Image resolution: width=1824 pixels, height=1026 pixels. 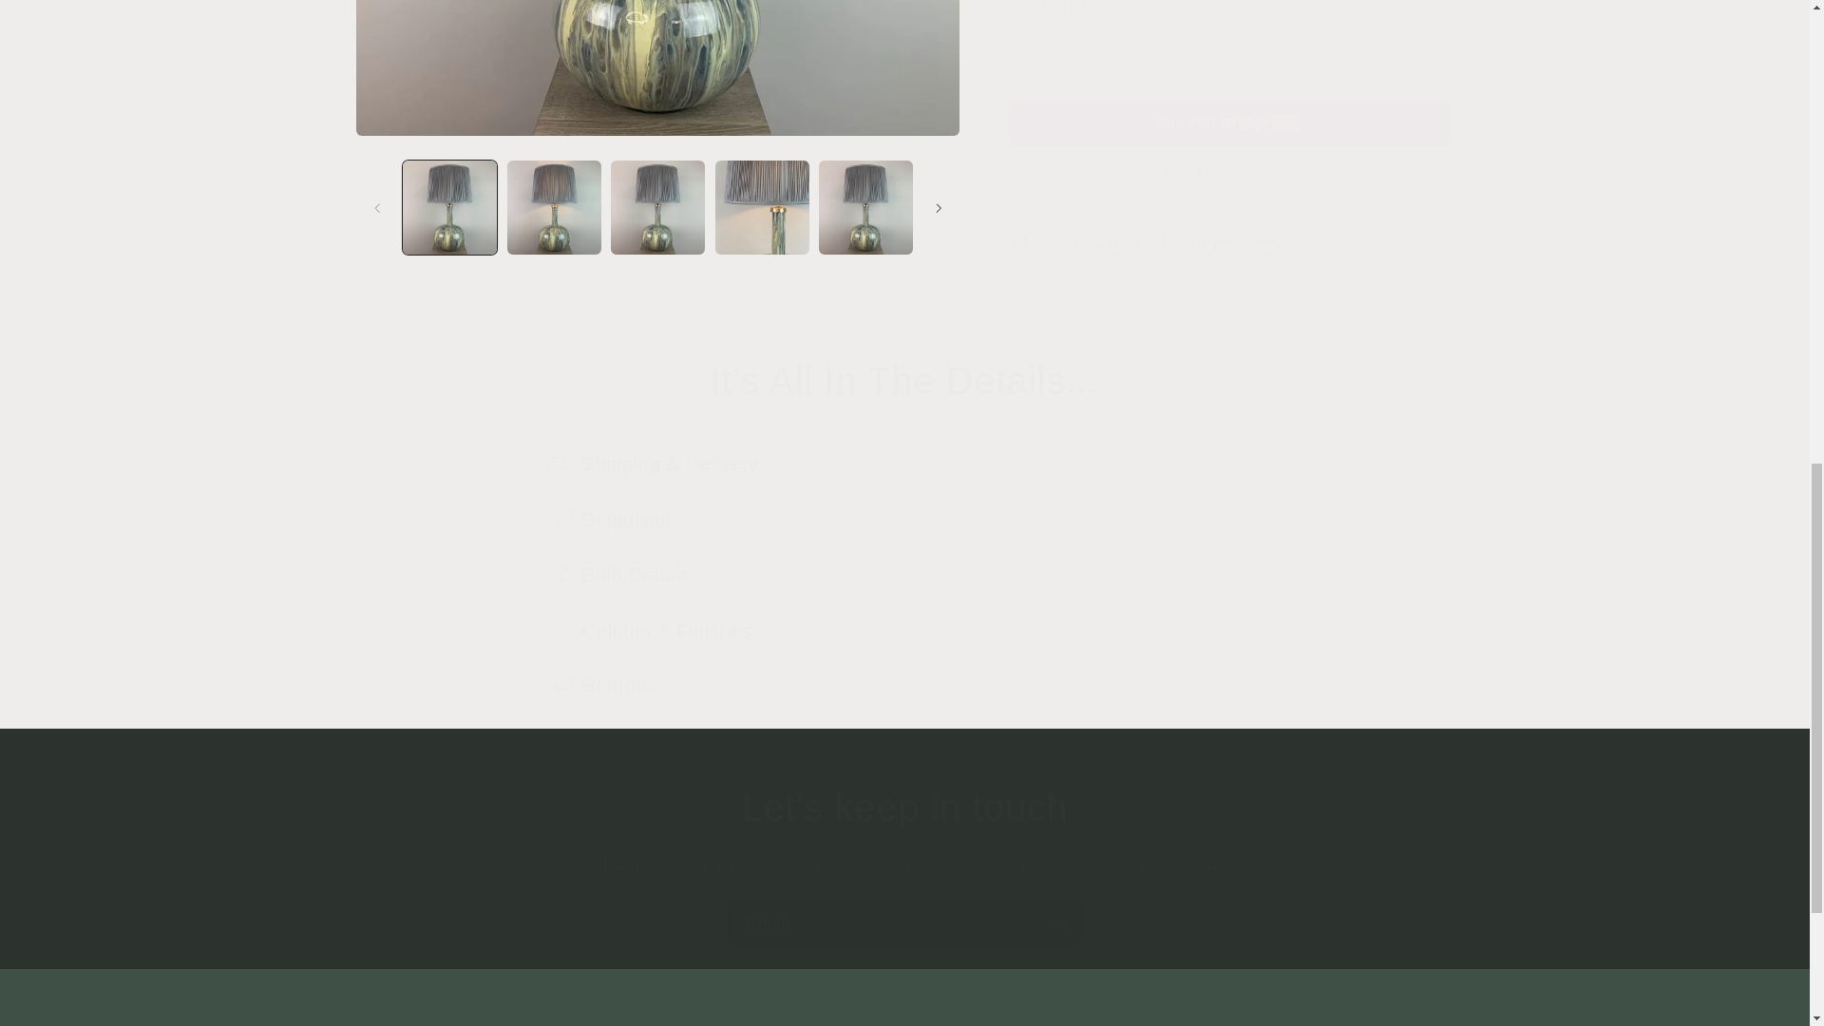 I want to click on Email, so click(x=905, y=922).